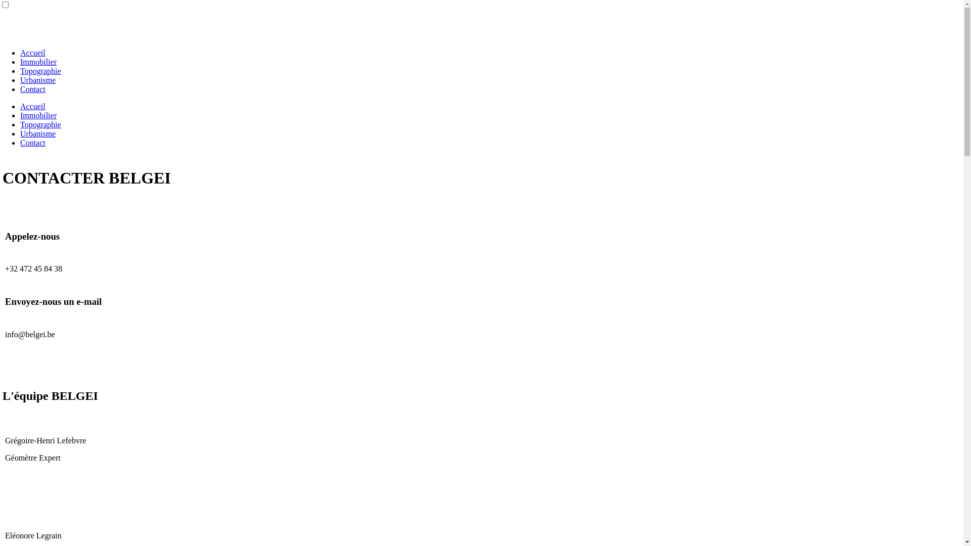 The image size is (971, 546). Describe the element at coordinates (38, 115) in the screenshot. I see `Immobilier` at that location.